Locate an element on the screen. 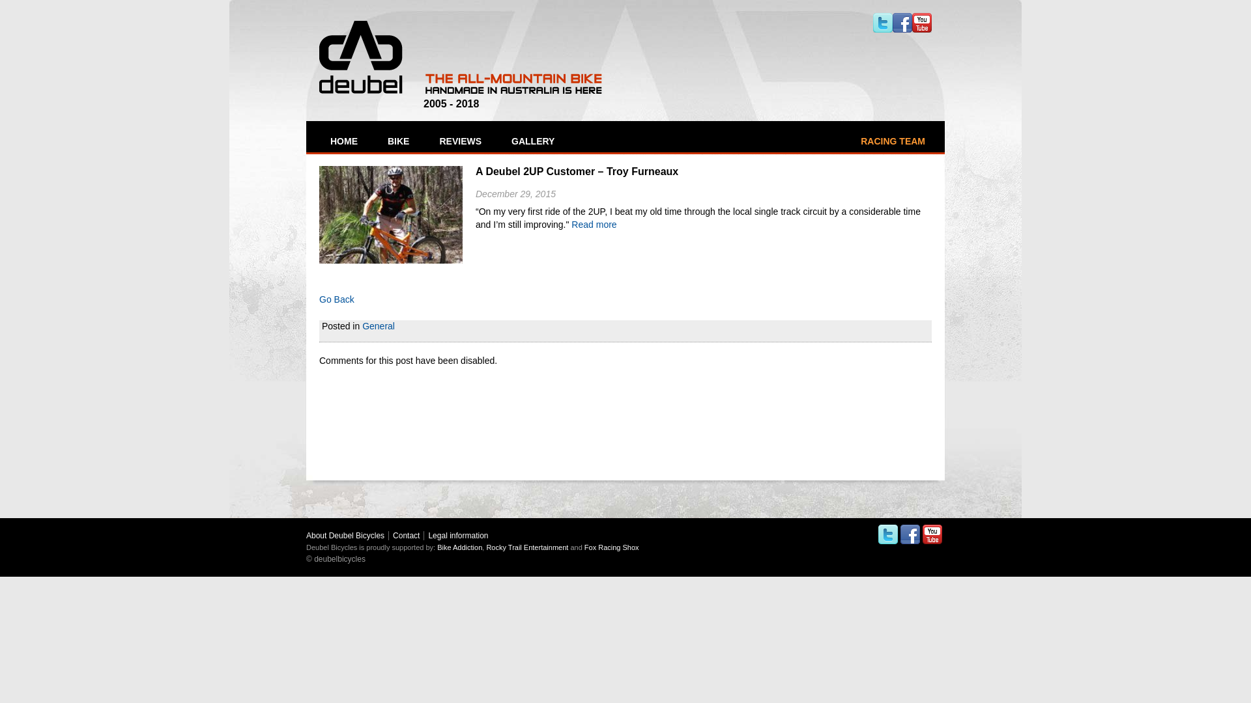 Image resolution: width=1251 pixels, height=703 pixels. Read more is located at coordinates (594, 225).